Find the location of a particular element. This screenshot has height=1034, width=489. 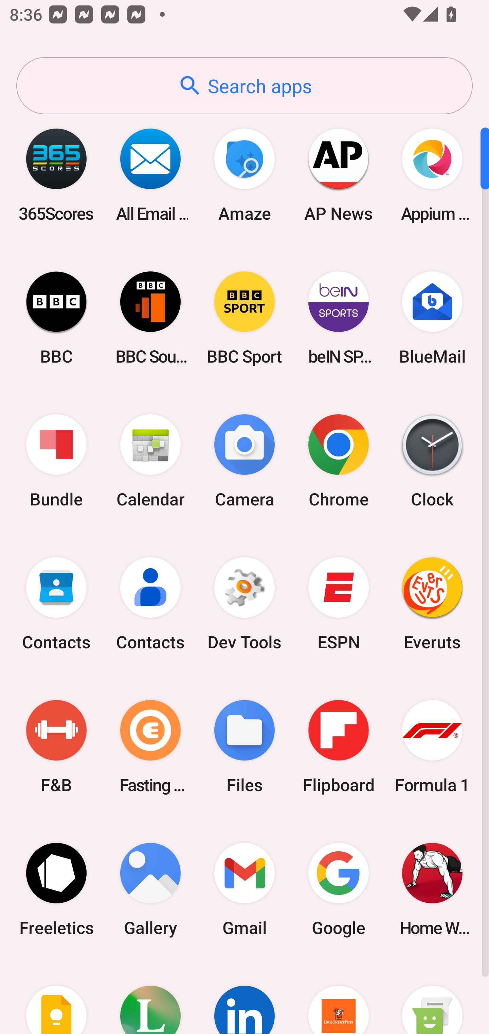

Clock is located at coordinates (432, 461).